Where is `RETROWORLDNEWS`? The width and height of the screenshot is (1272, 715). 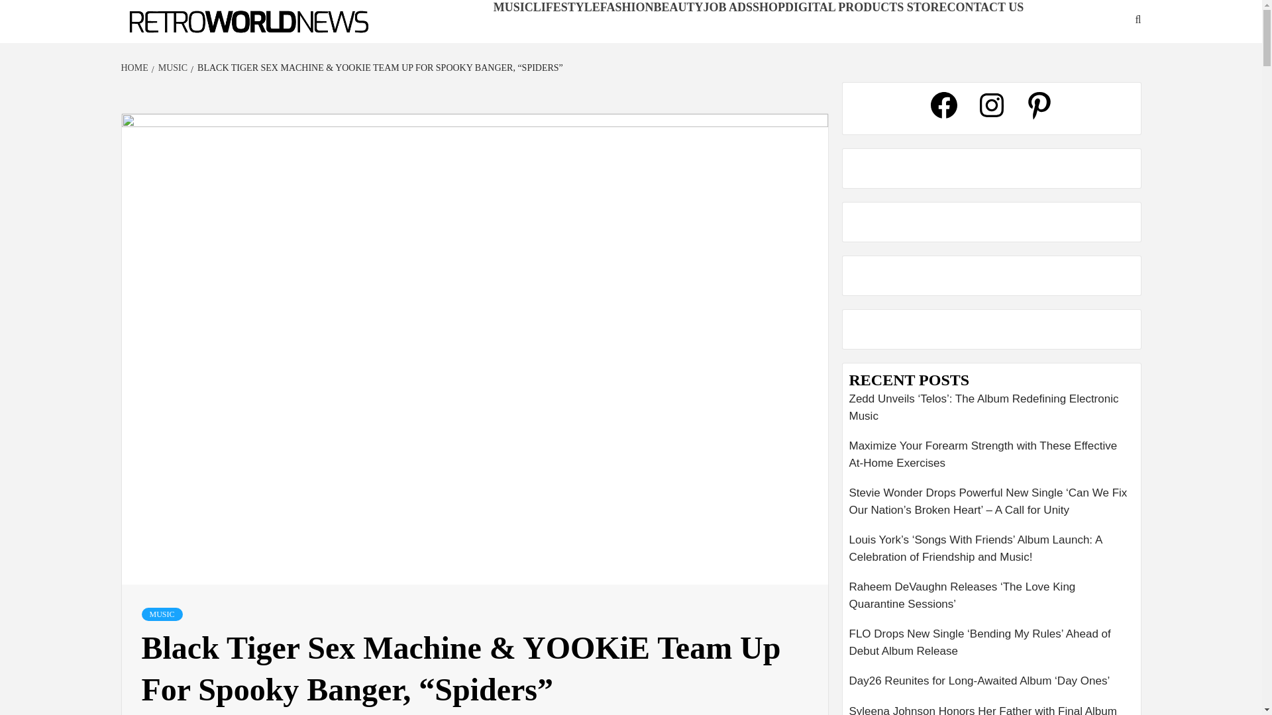
RETROWORLDNEWS is located at coordinates (196, 42).